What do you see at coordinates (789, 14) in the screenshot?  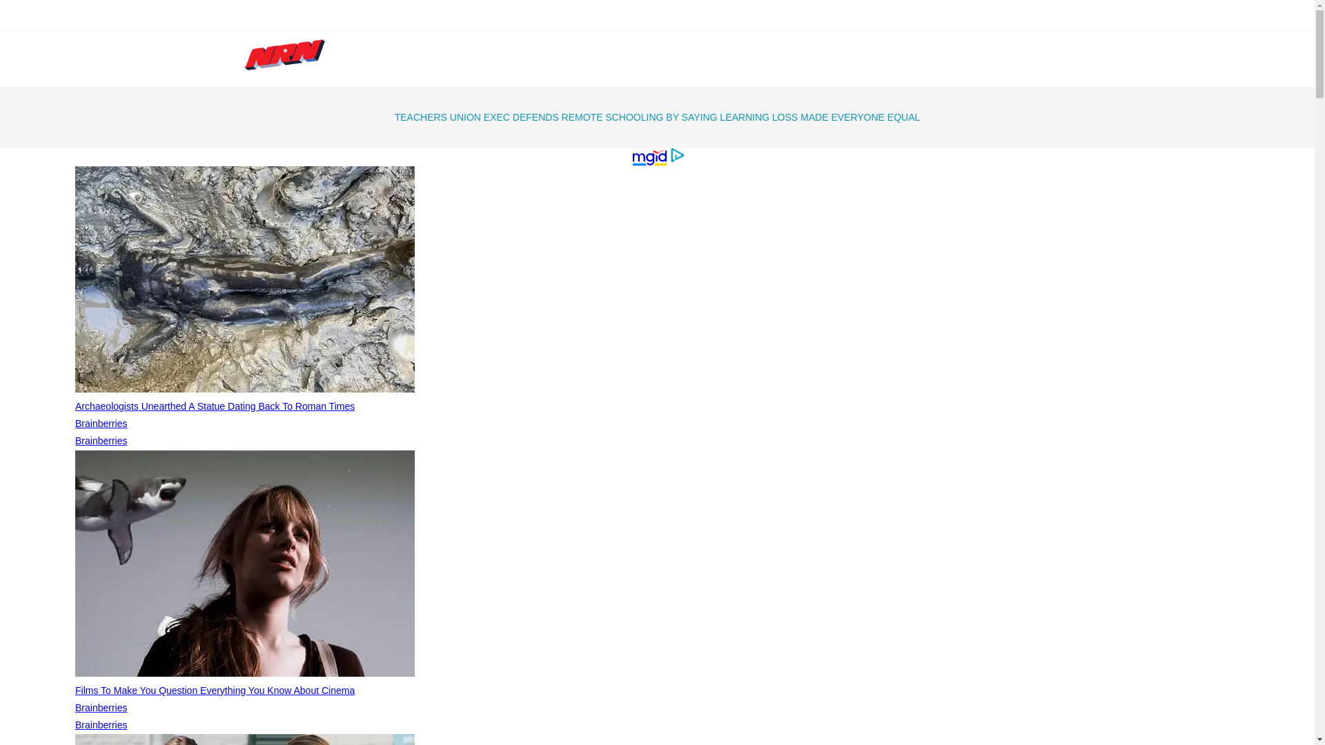 I see `OPEN BORDER` at bounding box center [789, 14].